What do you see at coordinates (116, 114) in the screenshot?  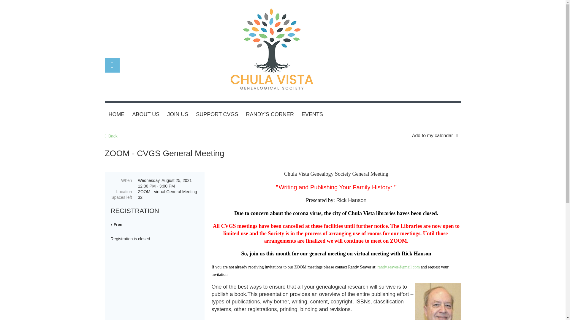 I see `Home` at bounding box center [116, 114].